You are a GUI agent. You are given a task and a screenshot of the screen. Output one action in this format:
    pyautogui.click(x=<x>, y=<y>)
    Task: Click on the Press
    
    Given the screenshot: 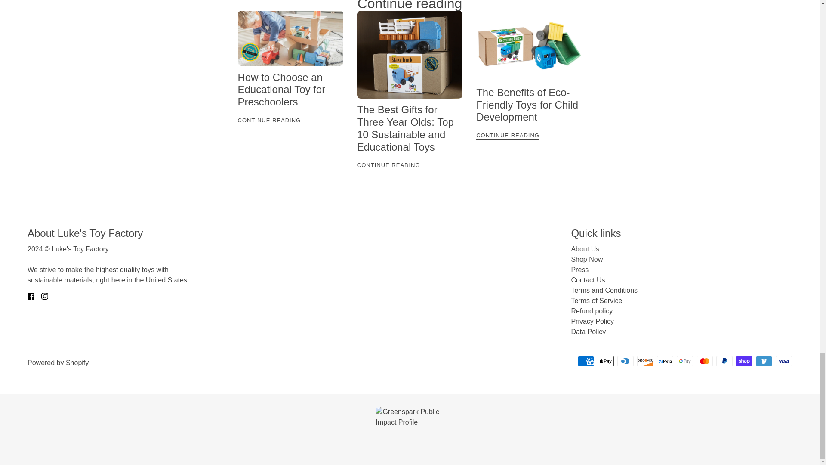 What is the action you would take?
    pyautogui.click(x=579, y=270)
    